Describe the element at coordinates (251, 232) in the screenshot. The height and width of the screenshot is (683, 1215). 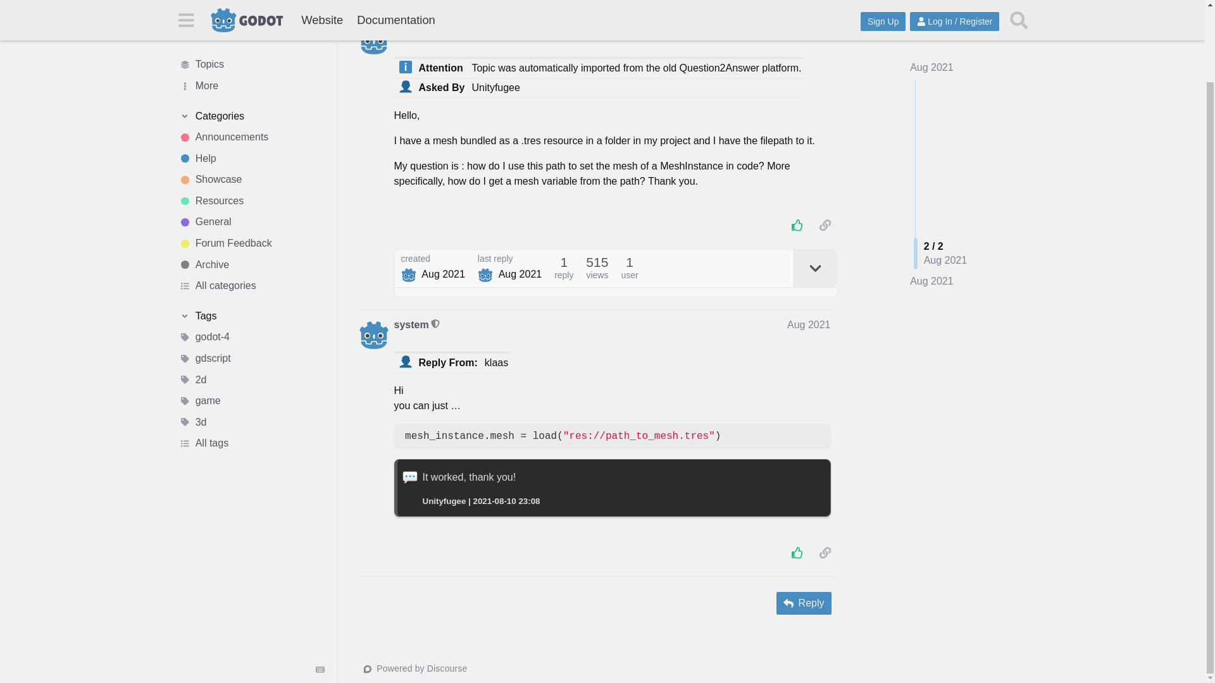
I see `Tags` at that location.